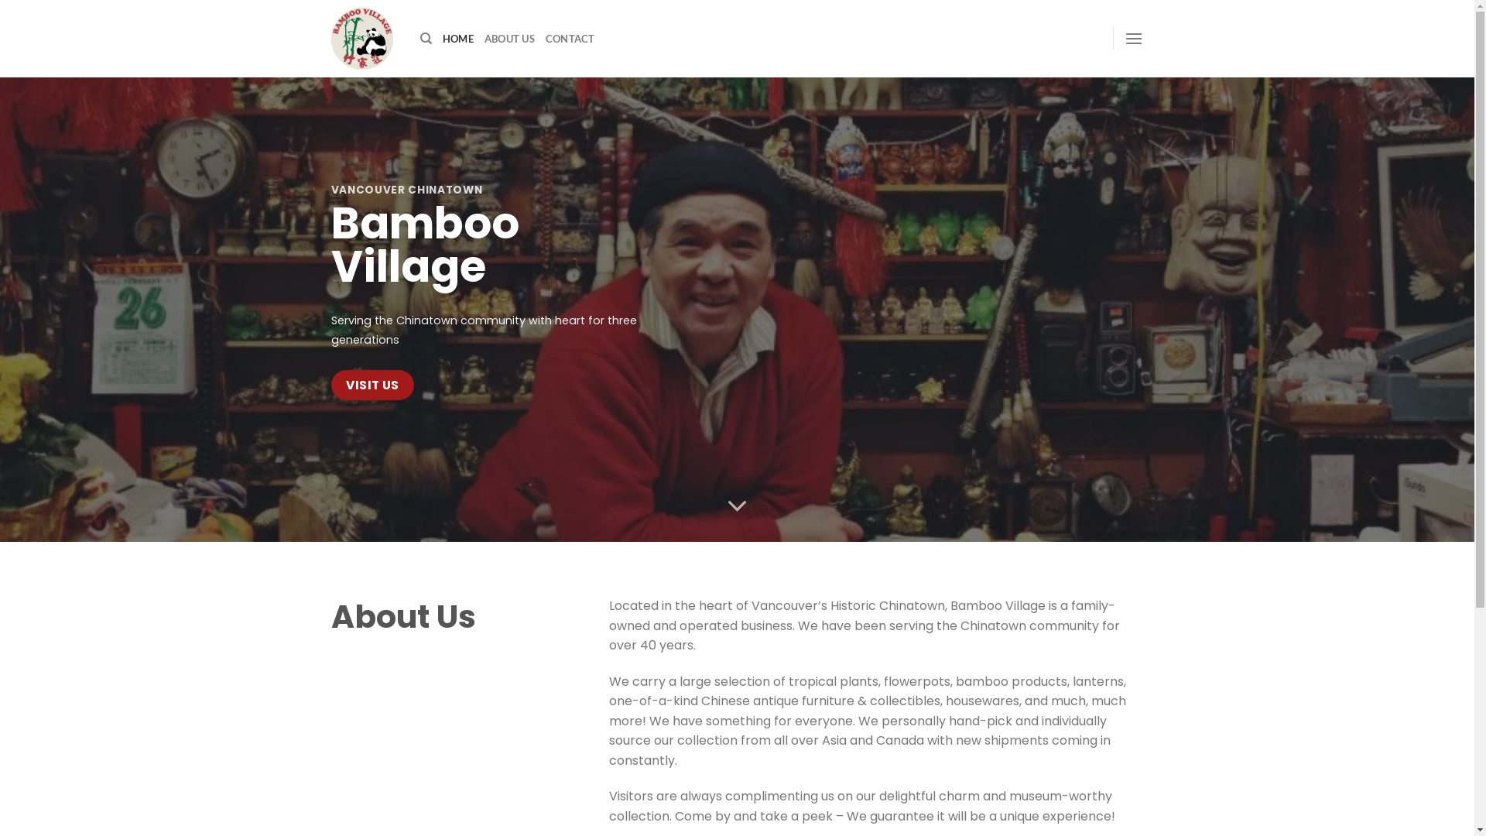 This screenshot has height=836, width=1486. Describe the element at coordinates (373, 385) in the screenshot. I see `VISIT US` at that location.